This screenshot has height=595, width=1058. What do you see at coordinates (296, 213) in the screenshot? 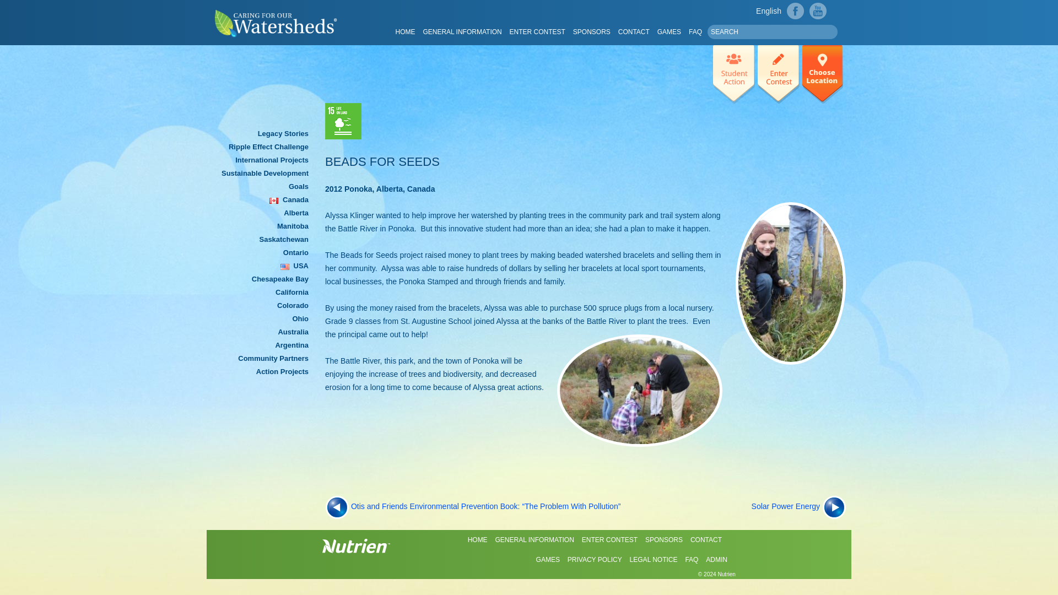
I see `Alberta` at bounding box center [296, 213].